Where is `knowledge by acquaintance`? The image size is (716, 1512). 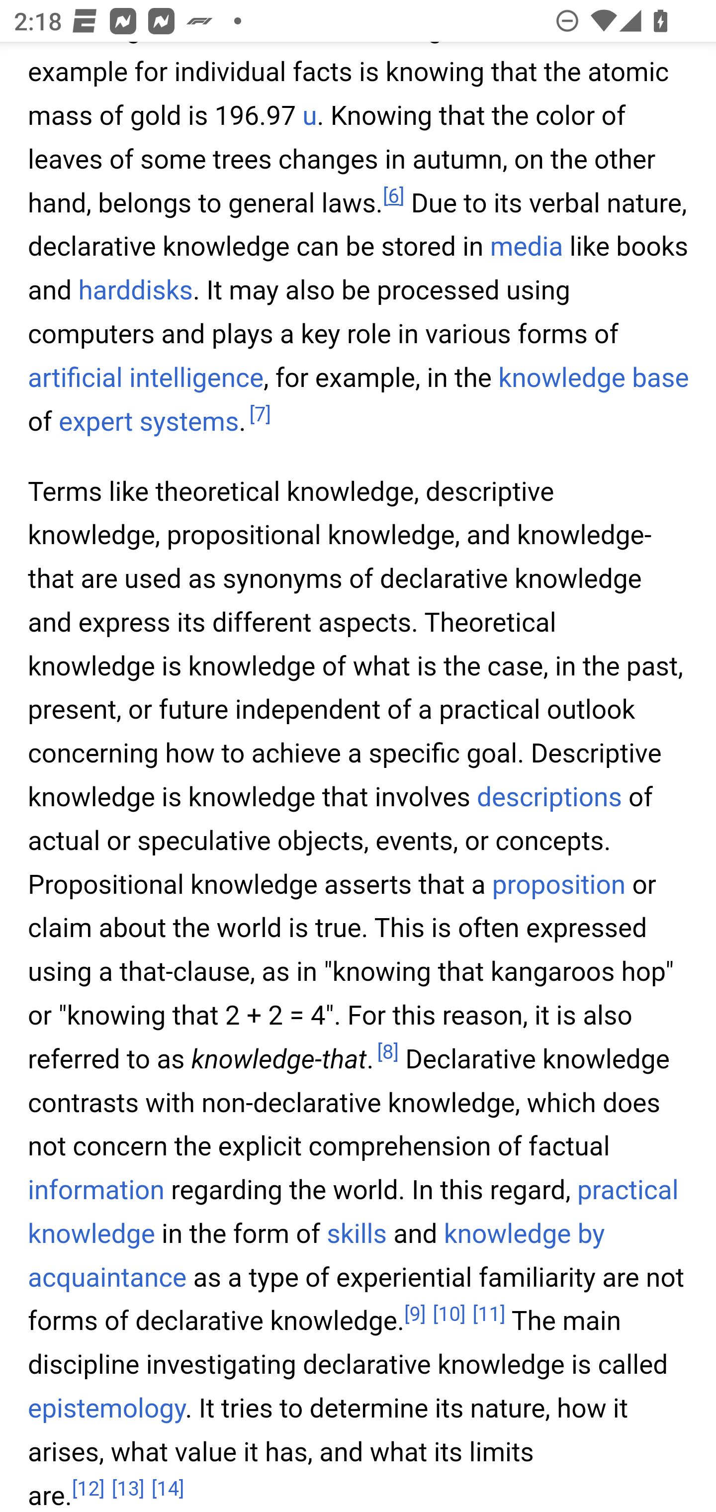
knowledge by acquaintance is located at coordinates (317, 1257).